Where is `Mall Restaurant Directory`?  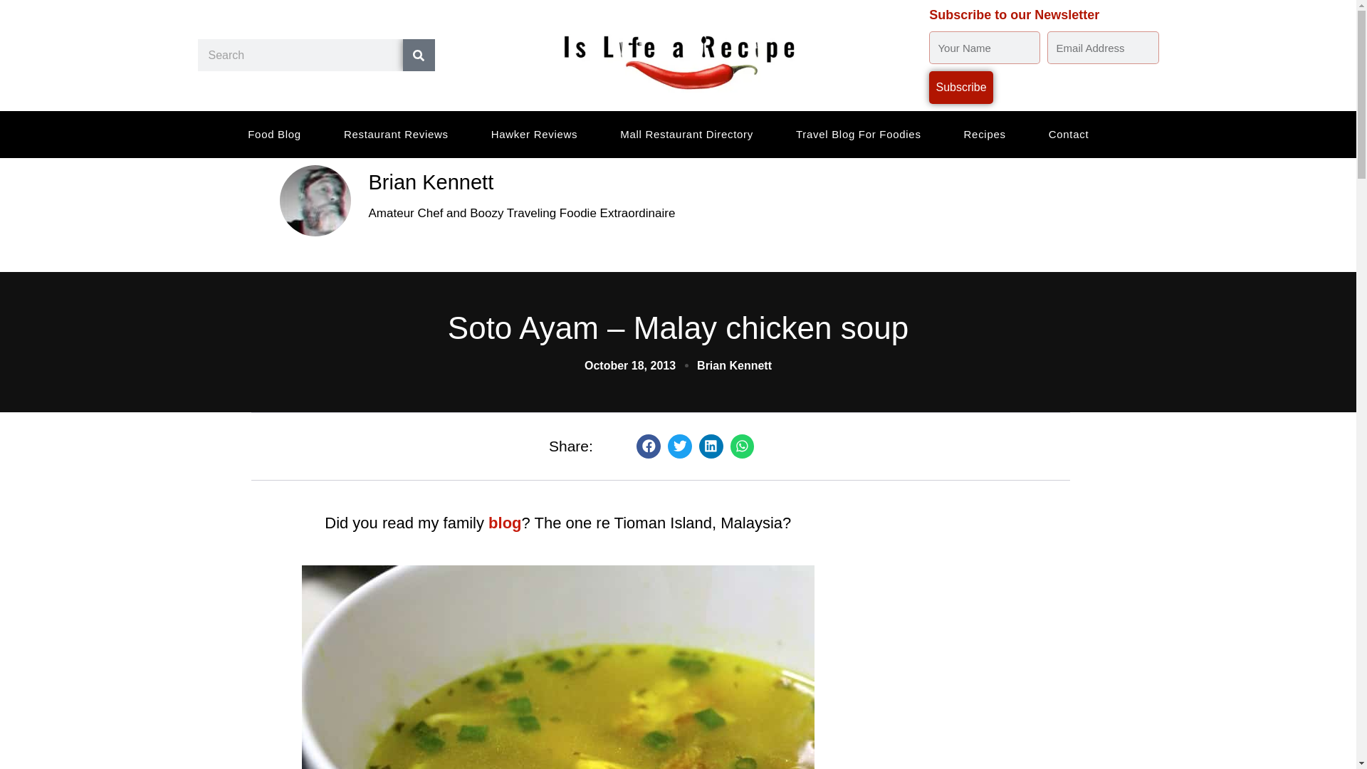 Mall Restaurant Directory is located at coordinates (686, 134).